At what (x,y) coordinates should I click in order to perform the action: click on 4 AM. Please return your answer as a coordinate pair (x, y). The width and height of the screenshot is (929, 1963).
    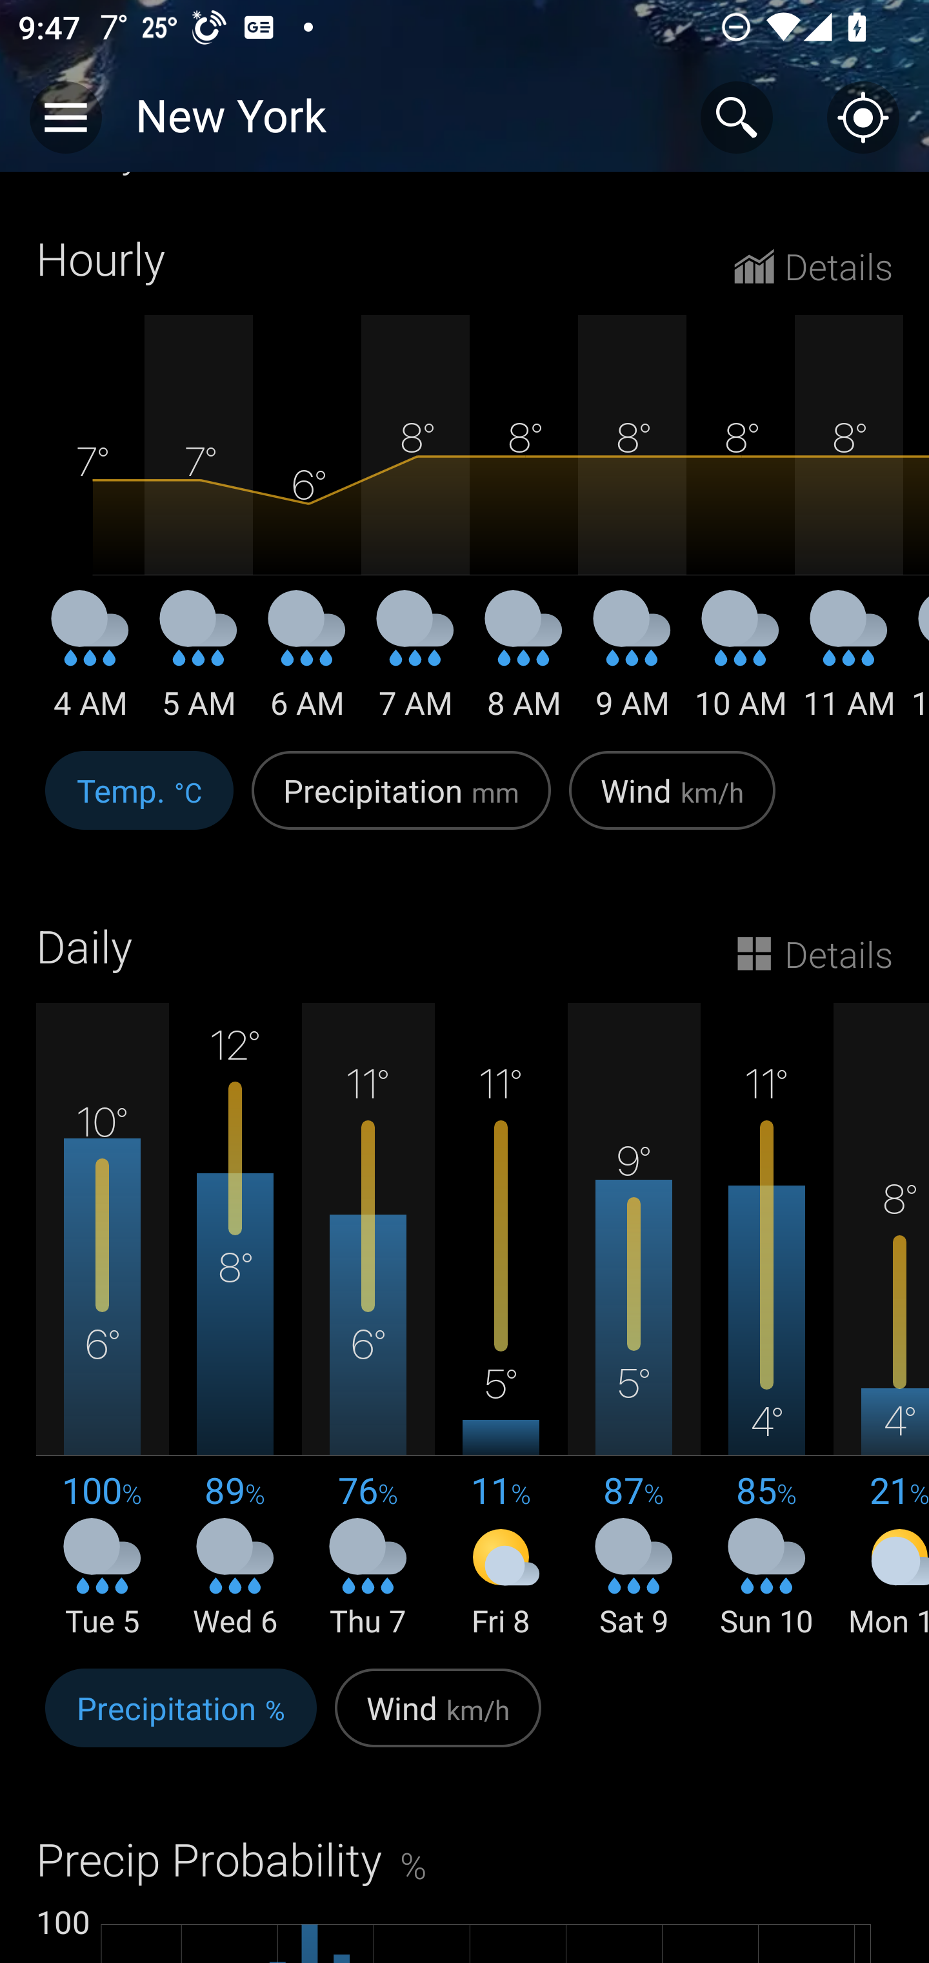
    Looking at the image, I should click on (90, 664).